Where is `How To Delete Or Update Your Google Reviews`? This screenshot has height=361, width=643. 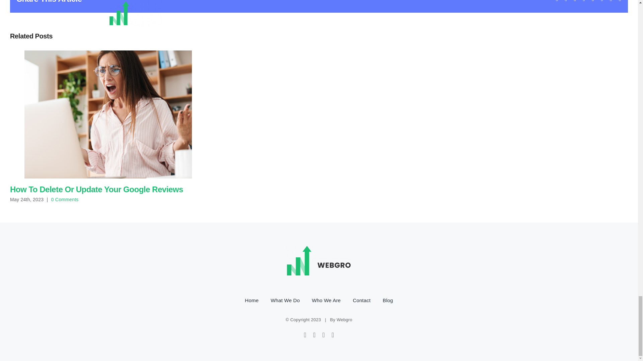
How To Delete Or Update Your Google Reviews is located at coordinates (96, 189).